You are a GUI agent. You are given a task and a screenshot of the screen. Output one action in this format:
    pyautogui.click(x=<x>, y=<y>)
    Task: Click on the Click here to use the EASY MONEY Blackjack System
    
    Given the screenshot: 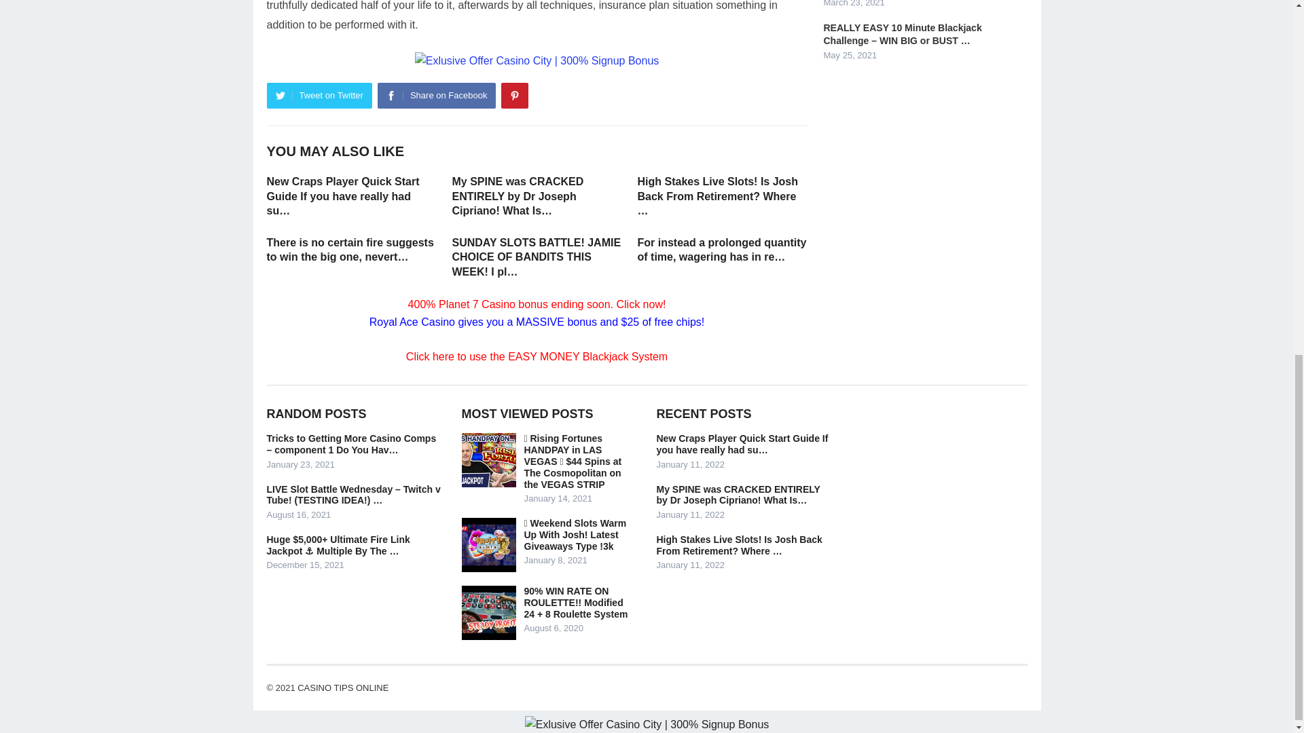 What is the action you would take?
    pyautogui.click(x=537, y=356)
    